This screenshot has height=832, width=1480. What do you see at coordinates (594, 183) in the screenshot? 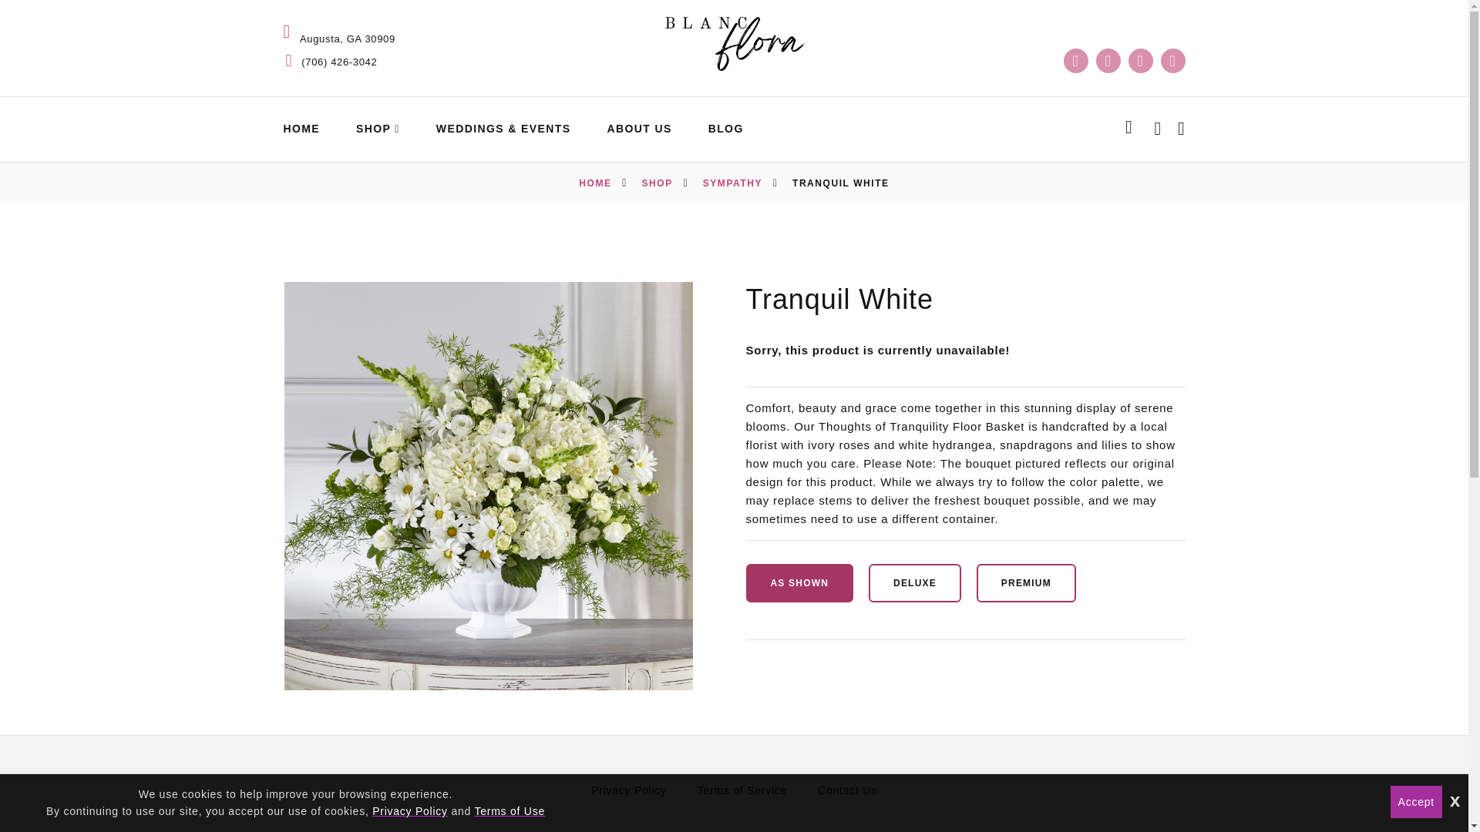
I see `HOME` at bounding box center [594, 183].